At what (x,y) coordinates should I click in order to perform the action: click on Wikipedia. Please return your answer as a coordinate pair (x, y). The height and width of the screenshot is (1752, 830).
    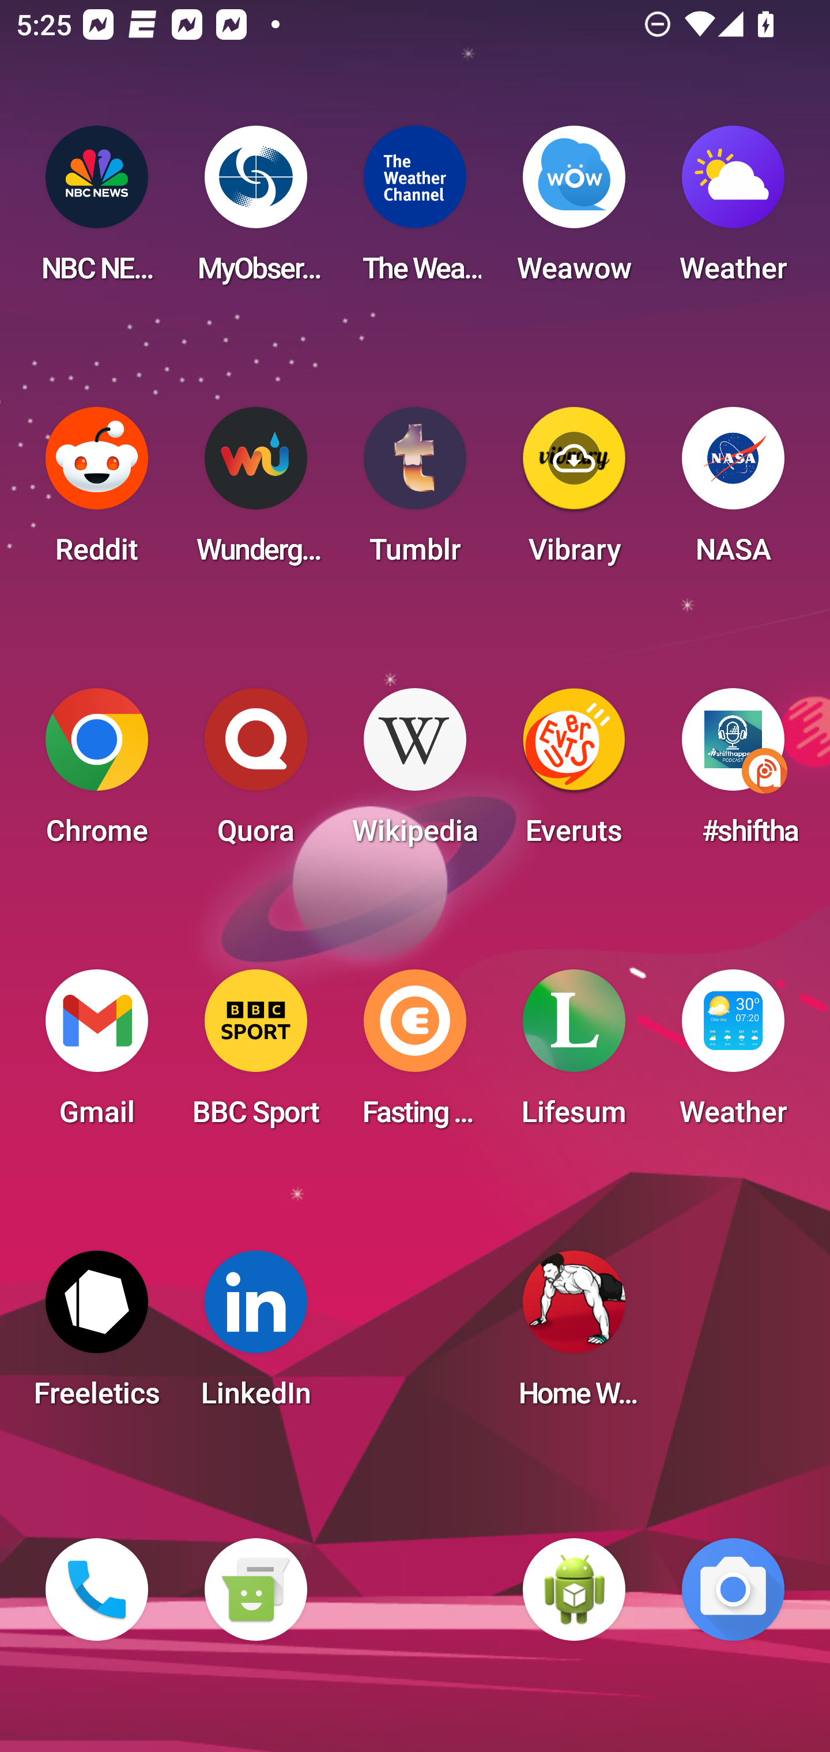
    Looking at the image, I should click on (415, 773).